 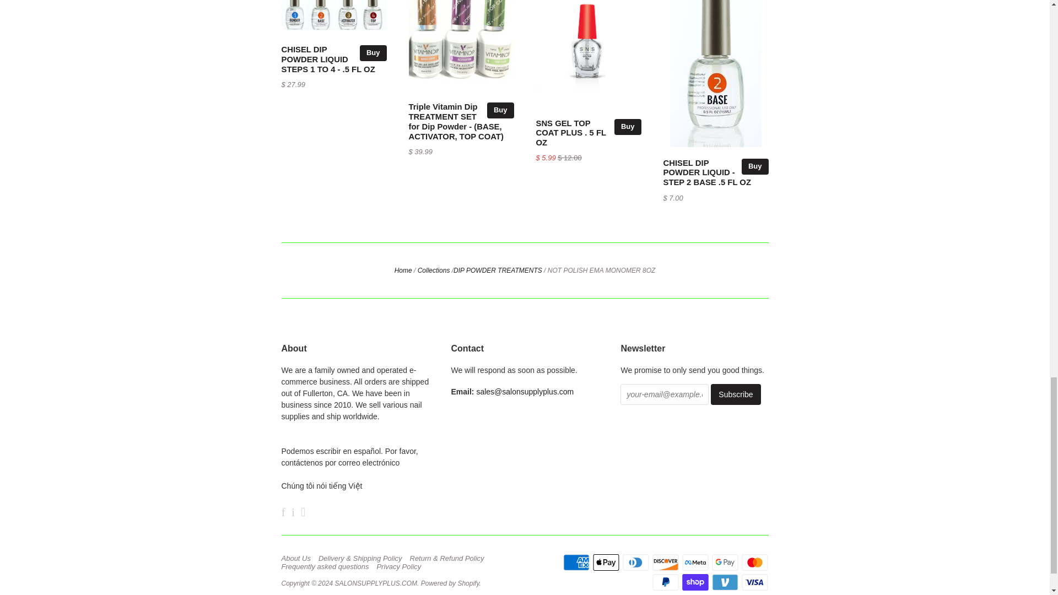 I want to click on About Us, so click(x=298, y=558).